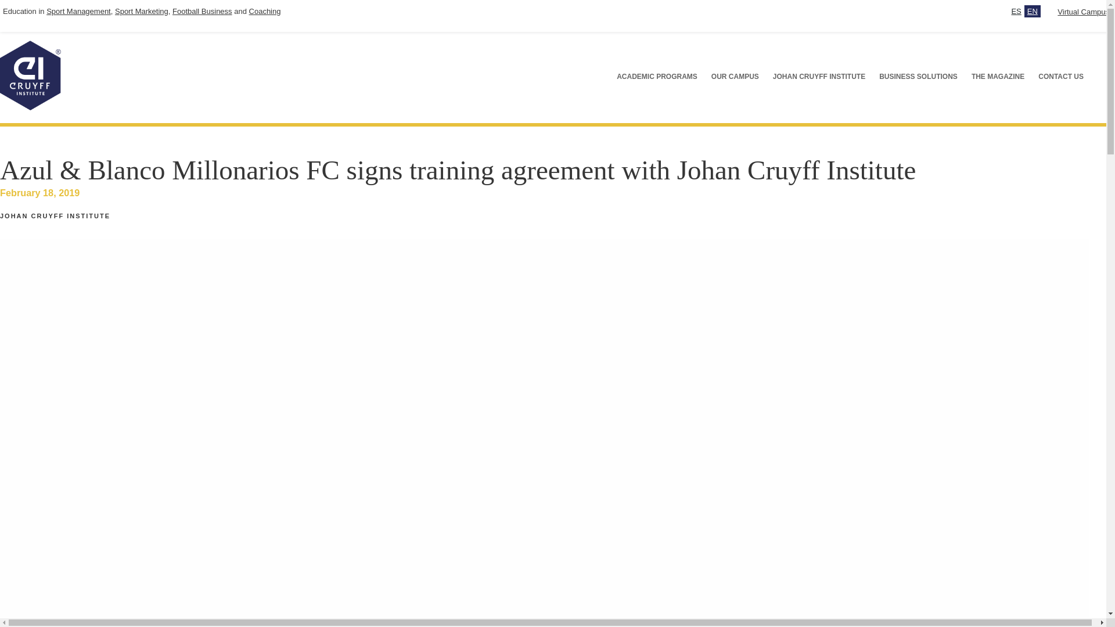  I want to click on ES, so click(1016, 11).